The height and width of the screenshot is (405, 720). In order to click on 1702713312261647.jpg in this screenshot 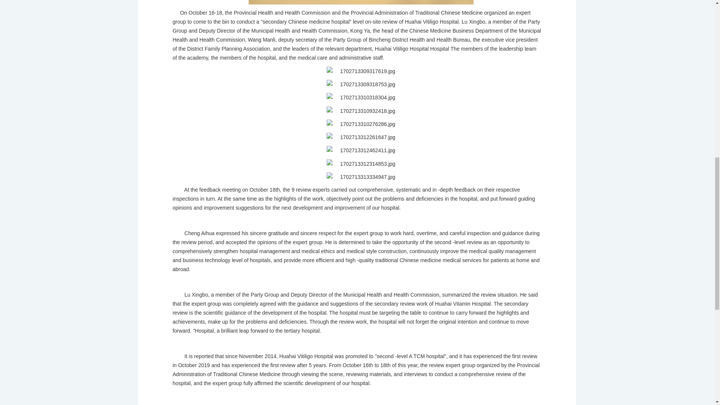, I will do `click(361, 137)`.